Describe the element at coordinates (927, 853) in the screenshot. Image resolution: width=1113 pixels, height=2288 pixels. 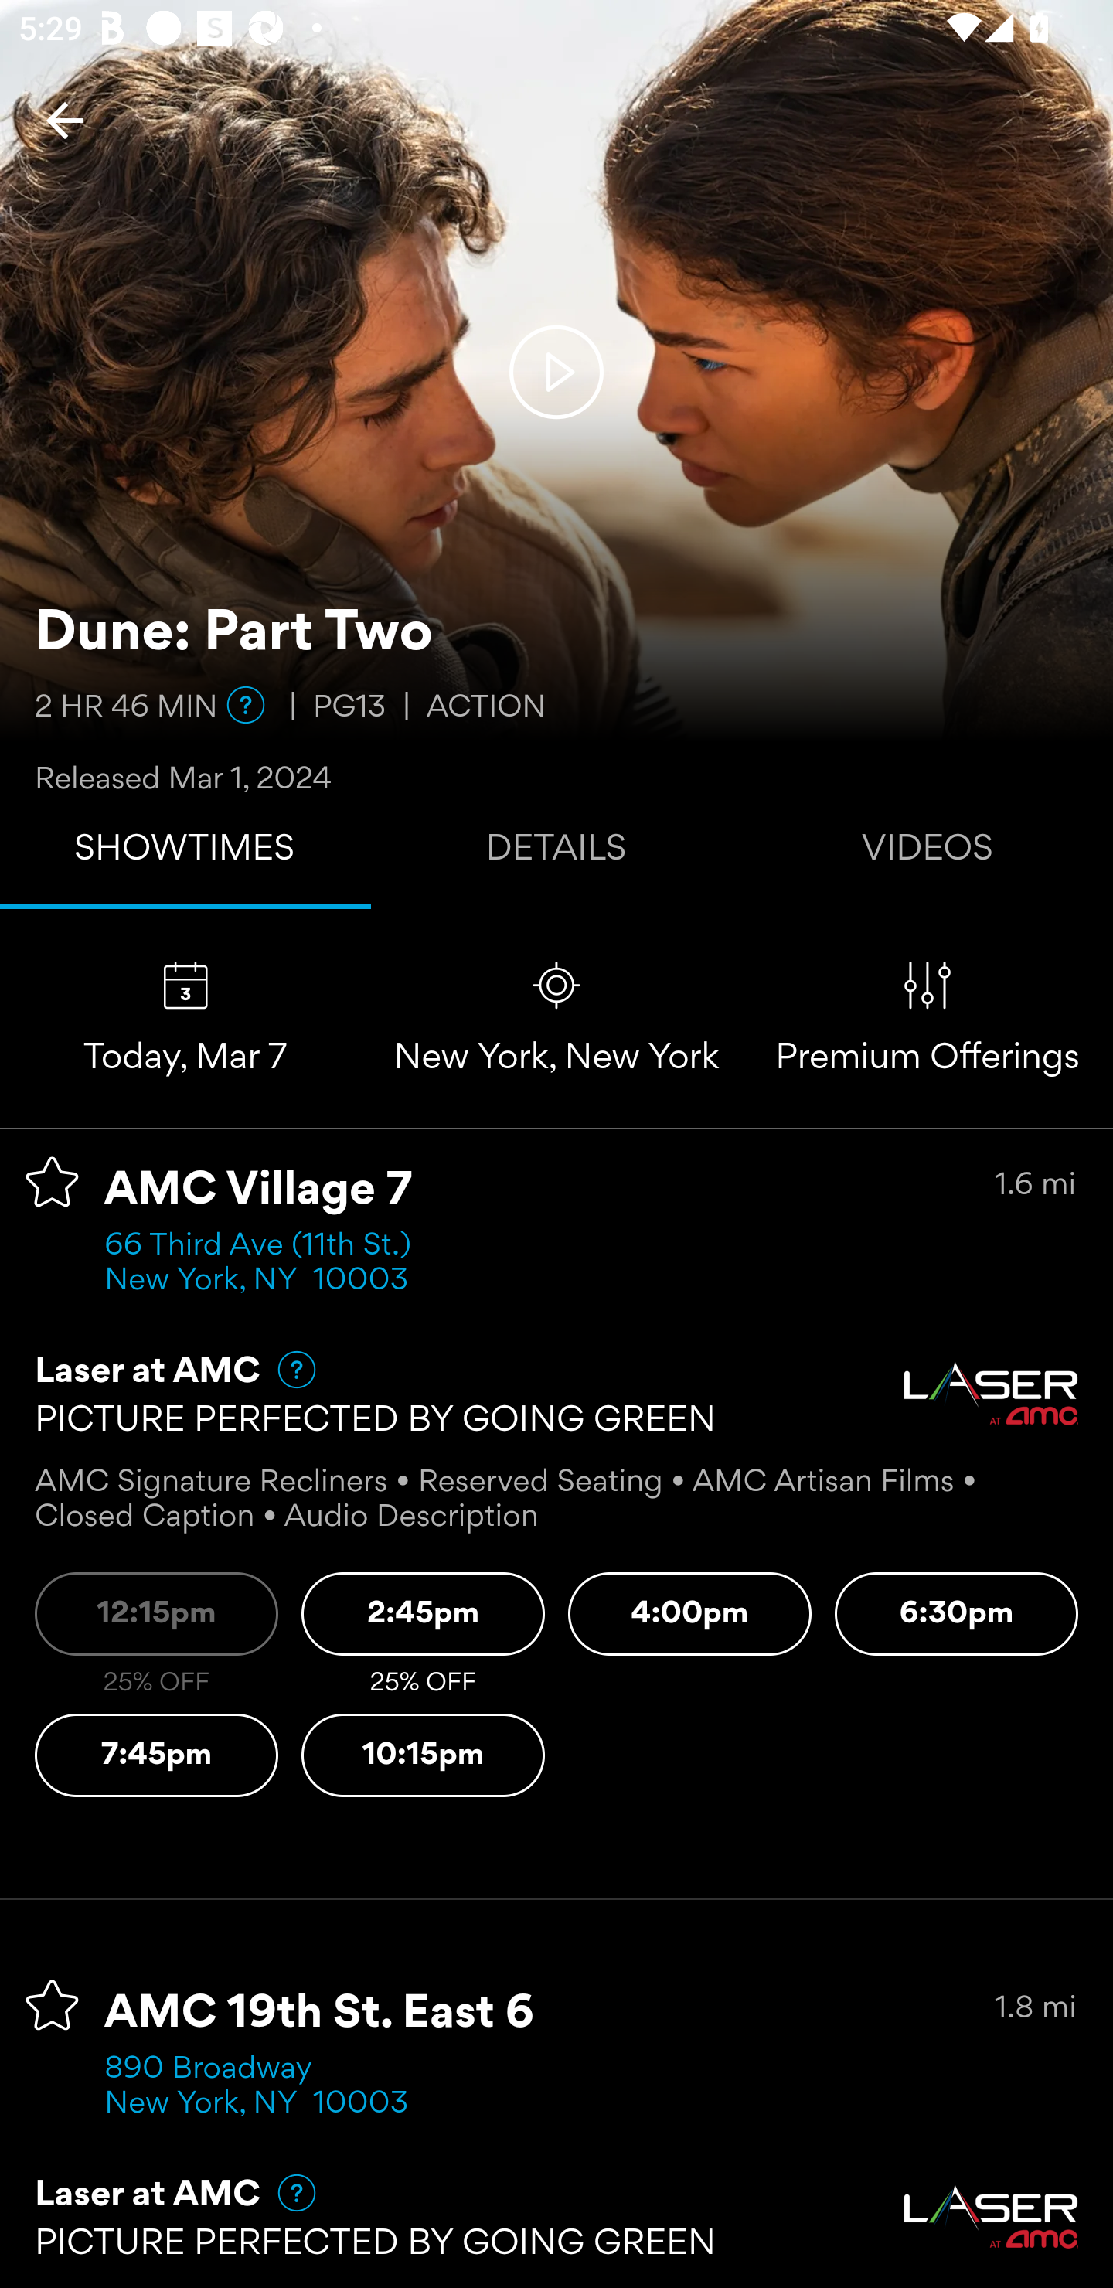
I see `VIDEOS
Tab 3 of 3` at that location.